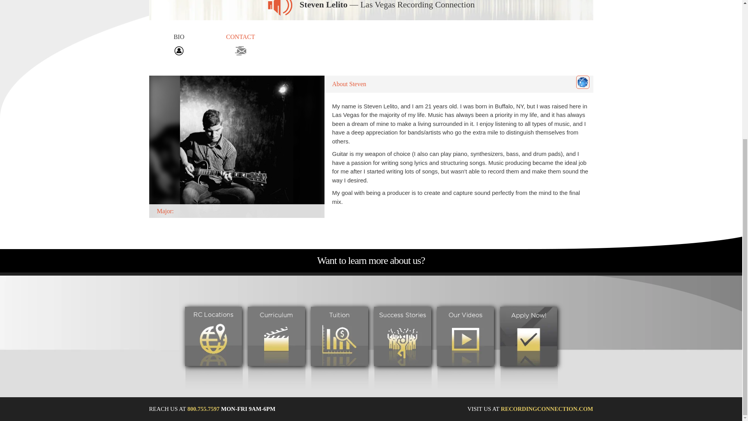 Image resolution: width=748 pixels, height=421 pixels. Describe the element at coordinates (203, 409) in the screenshot. I see `800.755.7597` at that location.